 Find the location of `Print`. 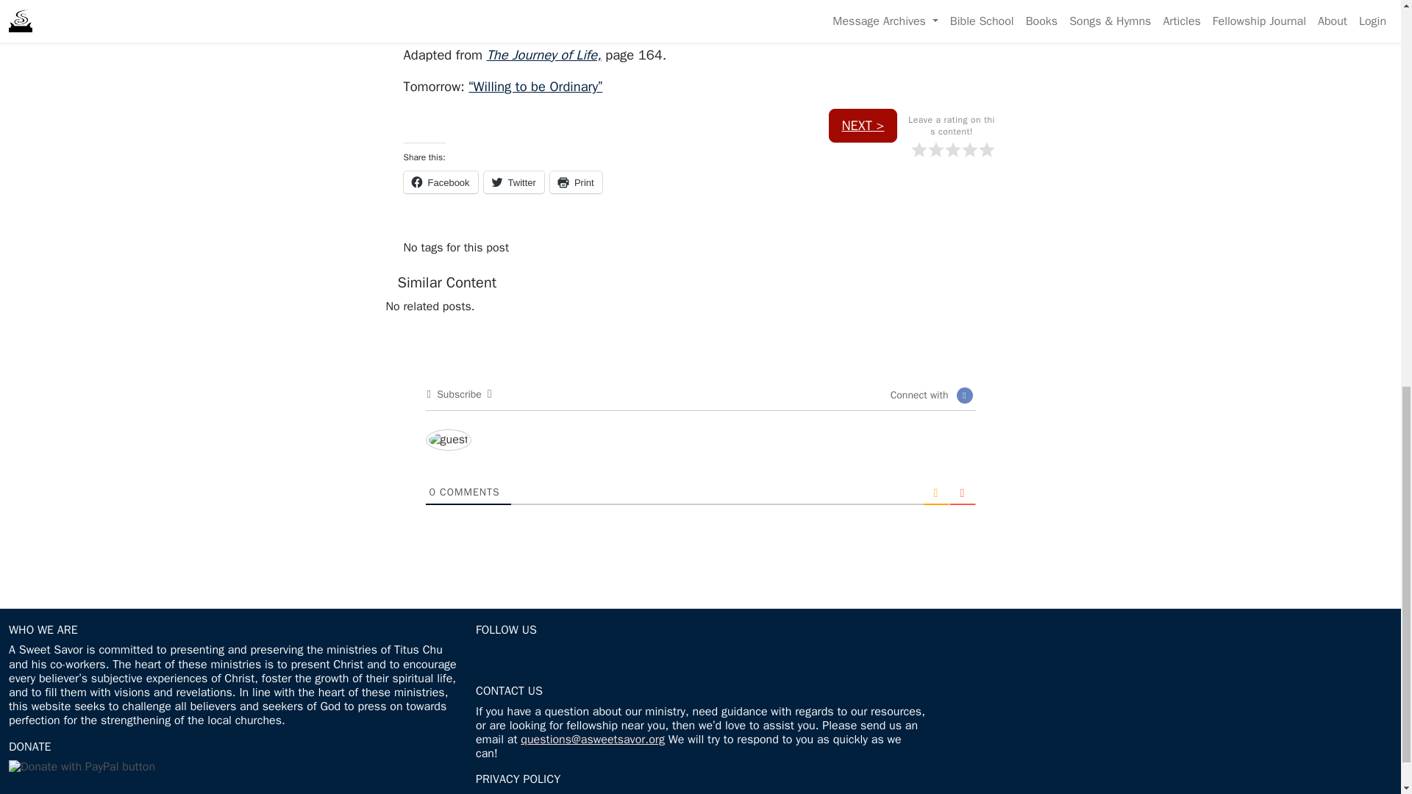

Print is located at coordinates (577, 182).